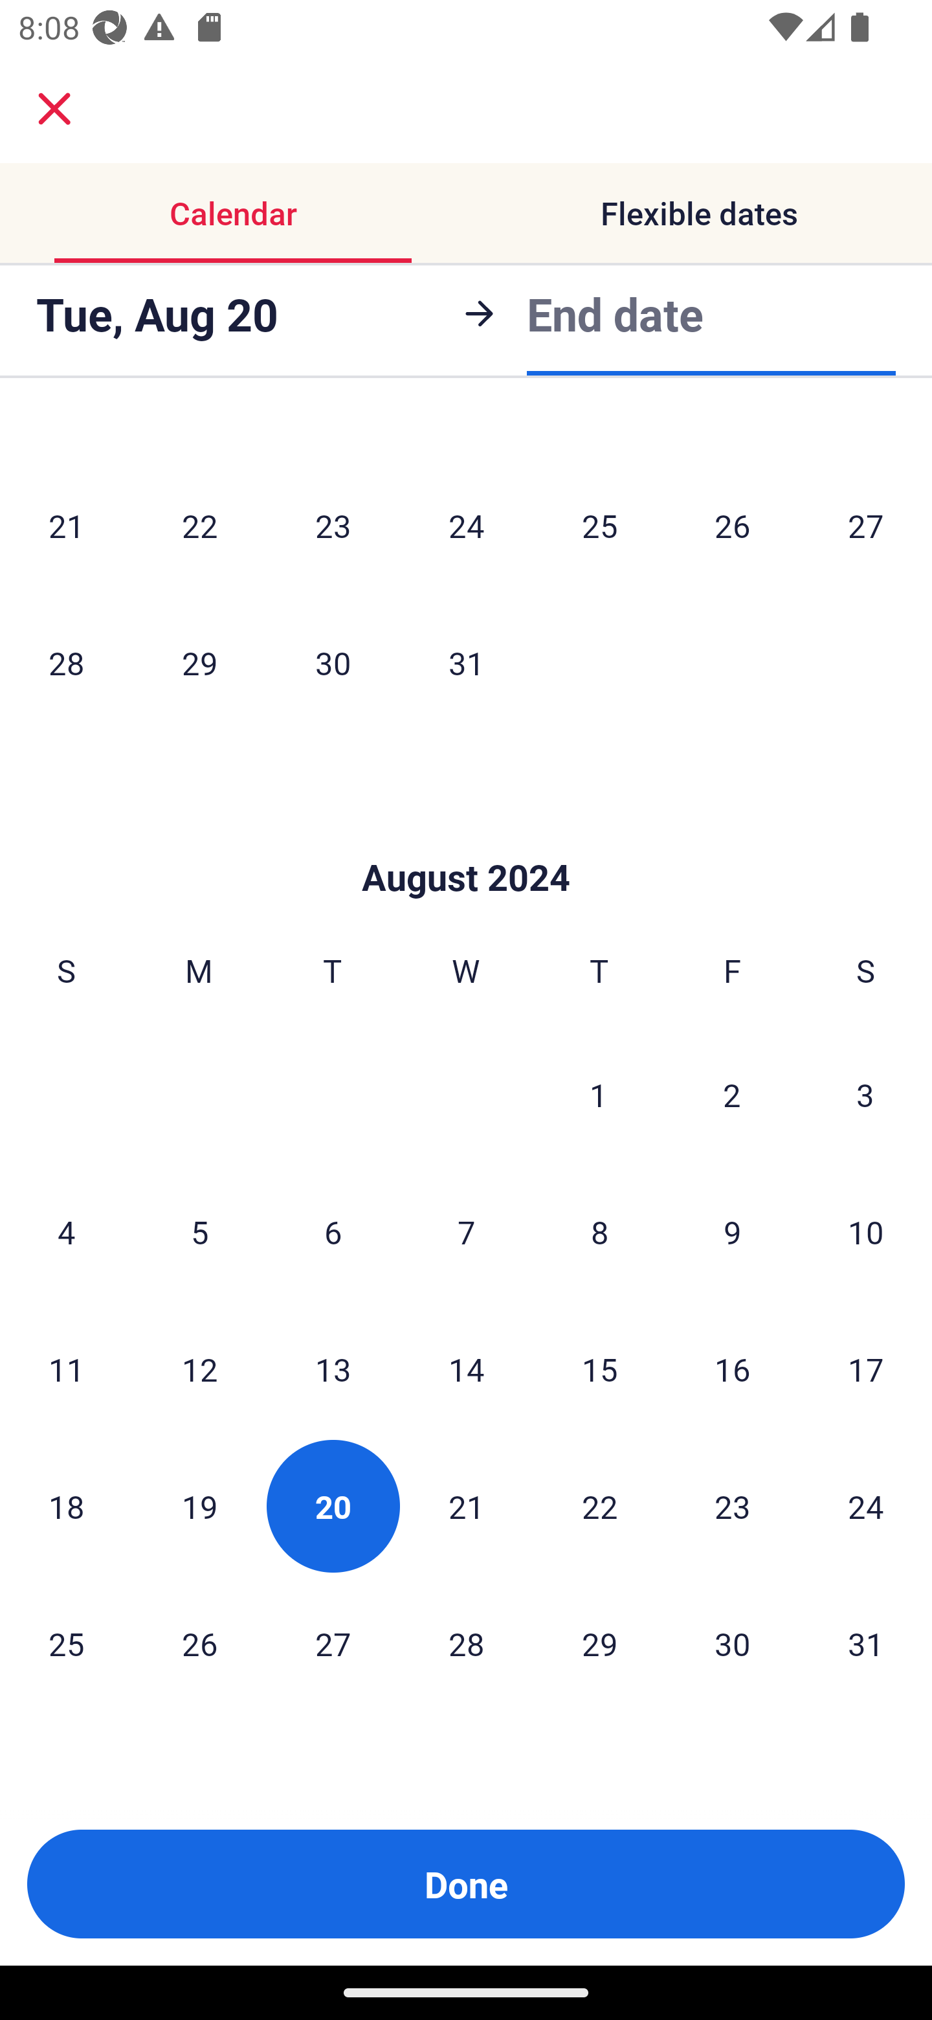 Image resolution: width=932 pixels, height=2020 pixels. I want to click on 26 Friday, July 26, 2024, so click(733, 525).